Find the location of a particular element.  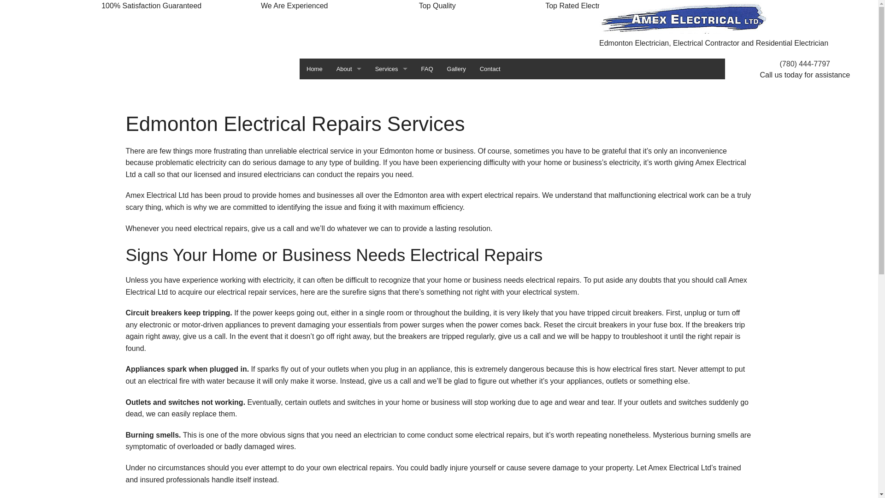

Lighting Electrician is located at coordinates (391, 360).